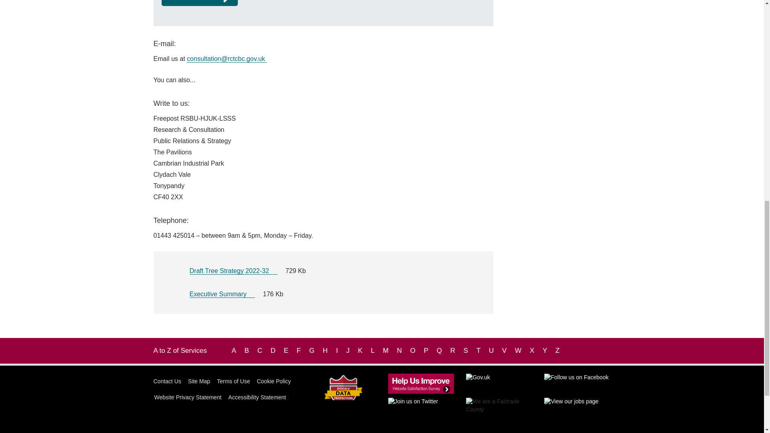 Image resolution: width=770 pixels, height=433 pixels. What do you see at coordinates (421, 408) in the screenshot?
I see `Rhondda Cynon Taf on Twitter` at bounding box center [421, 408].